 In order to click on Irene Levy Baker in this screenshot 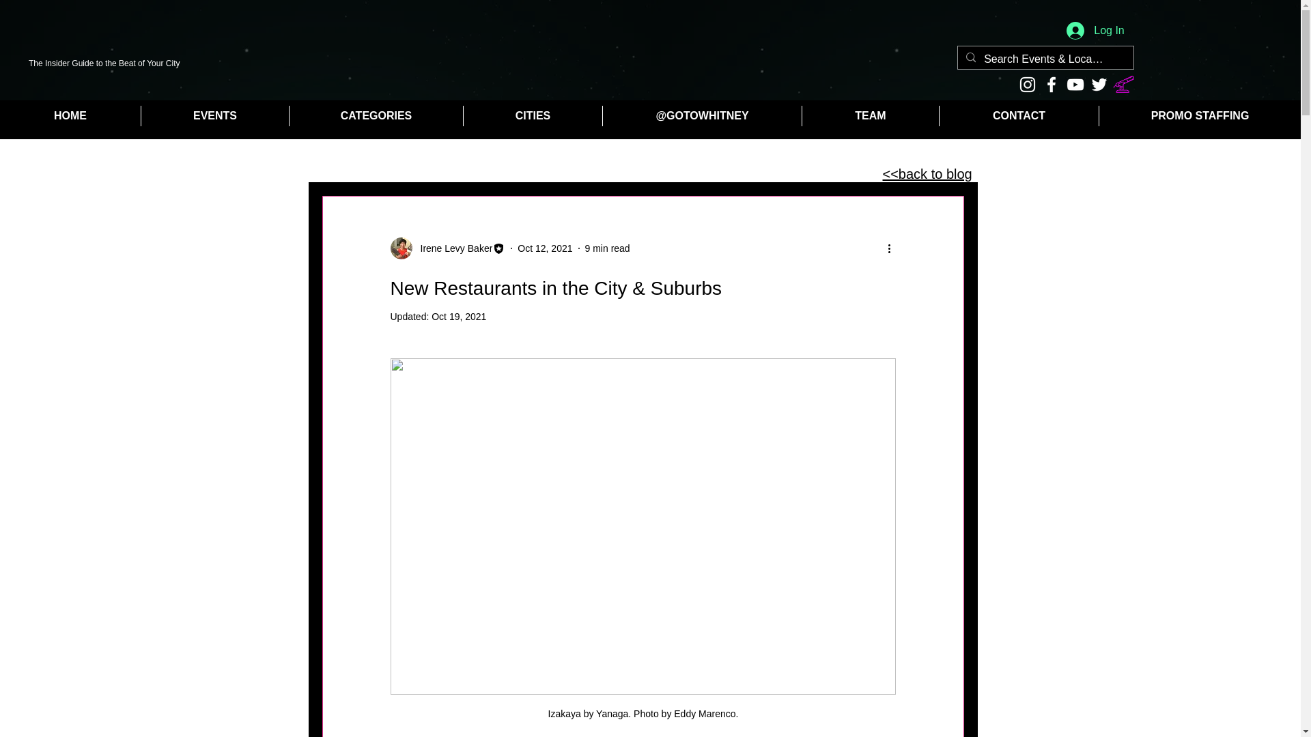, I will do `click(452, 248)`.